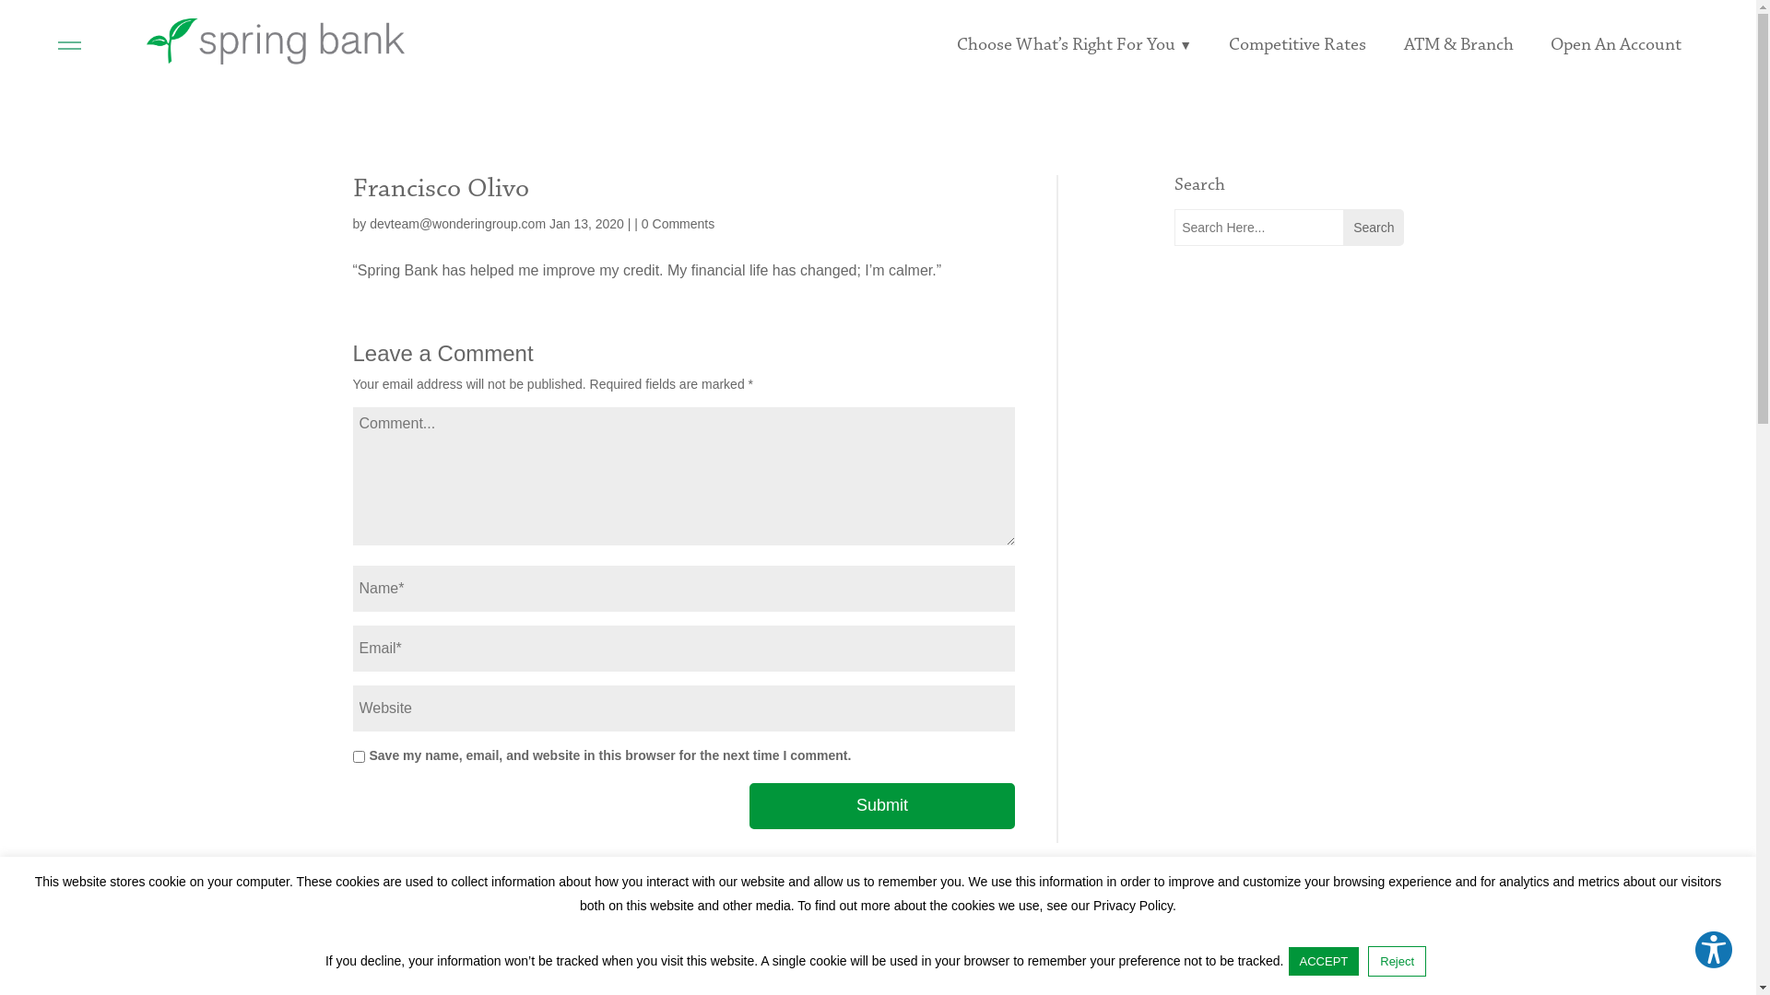 The width and height of the screenshot is (1770, 995). I want to click on Search, so click(1374, 228).